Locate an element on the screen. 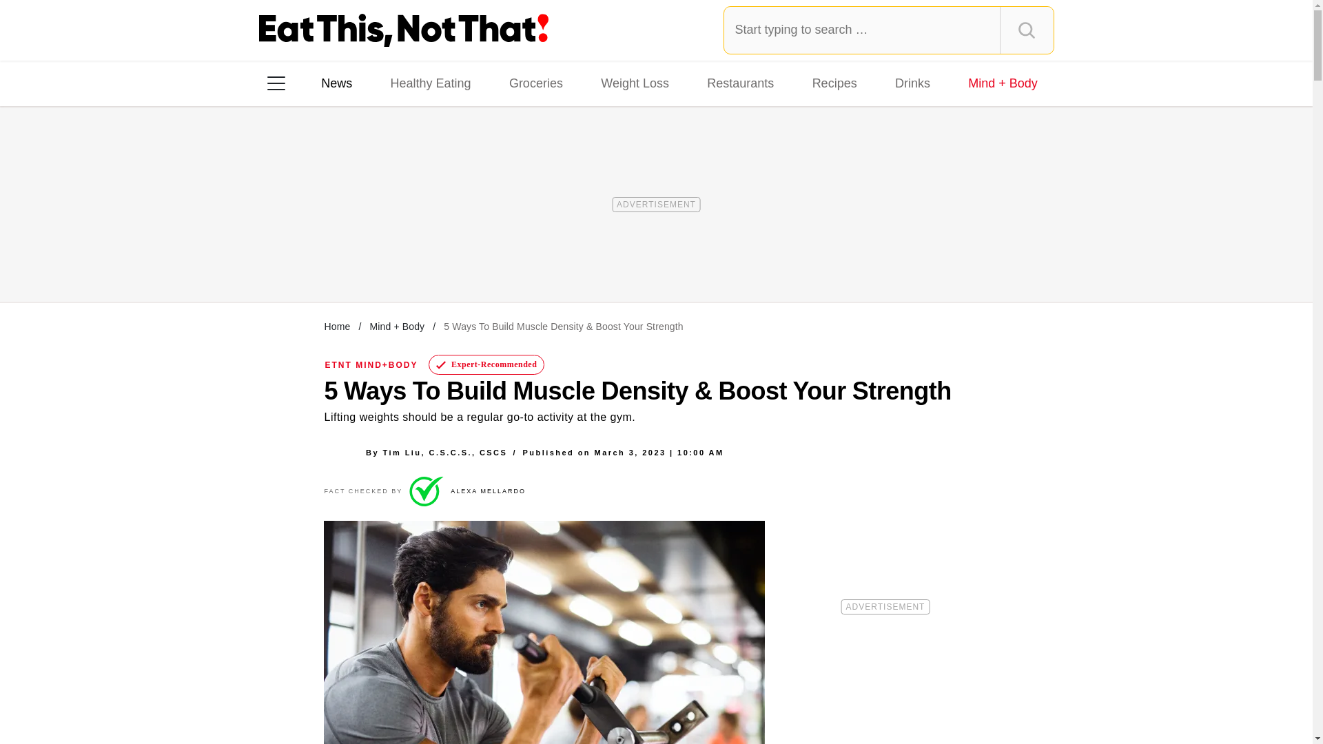  Facebook is located at coordinates (286, 261).